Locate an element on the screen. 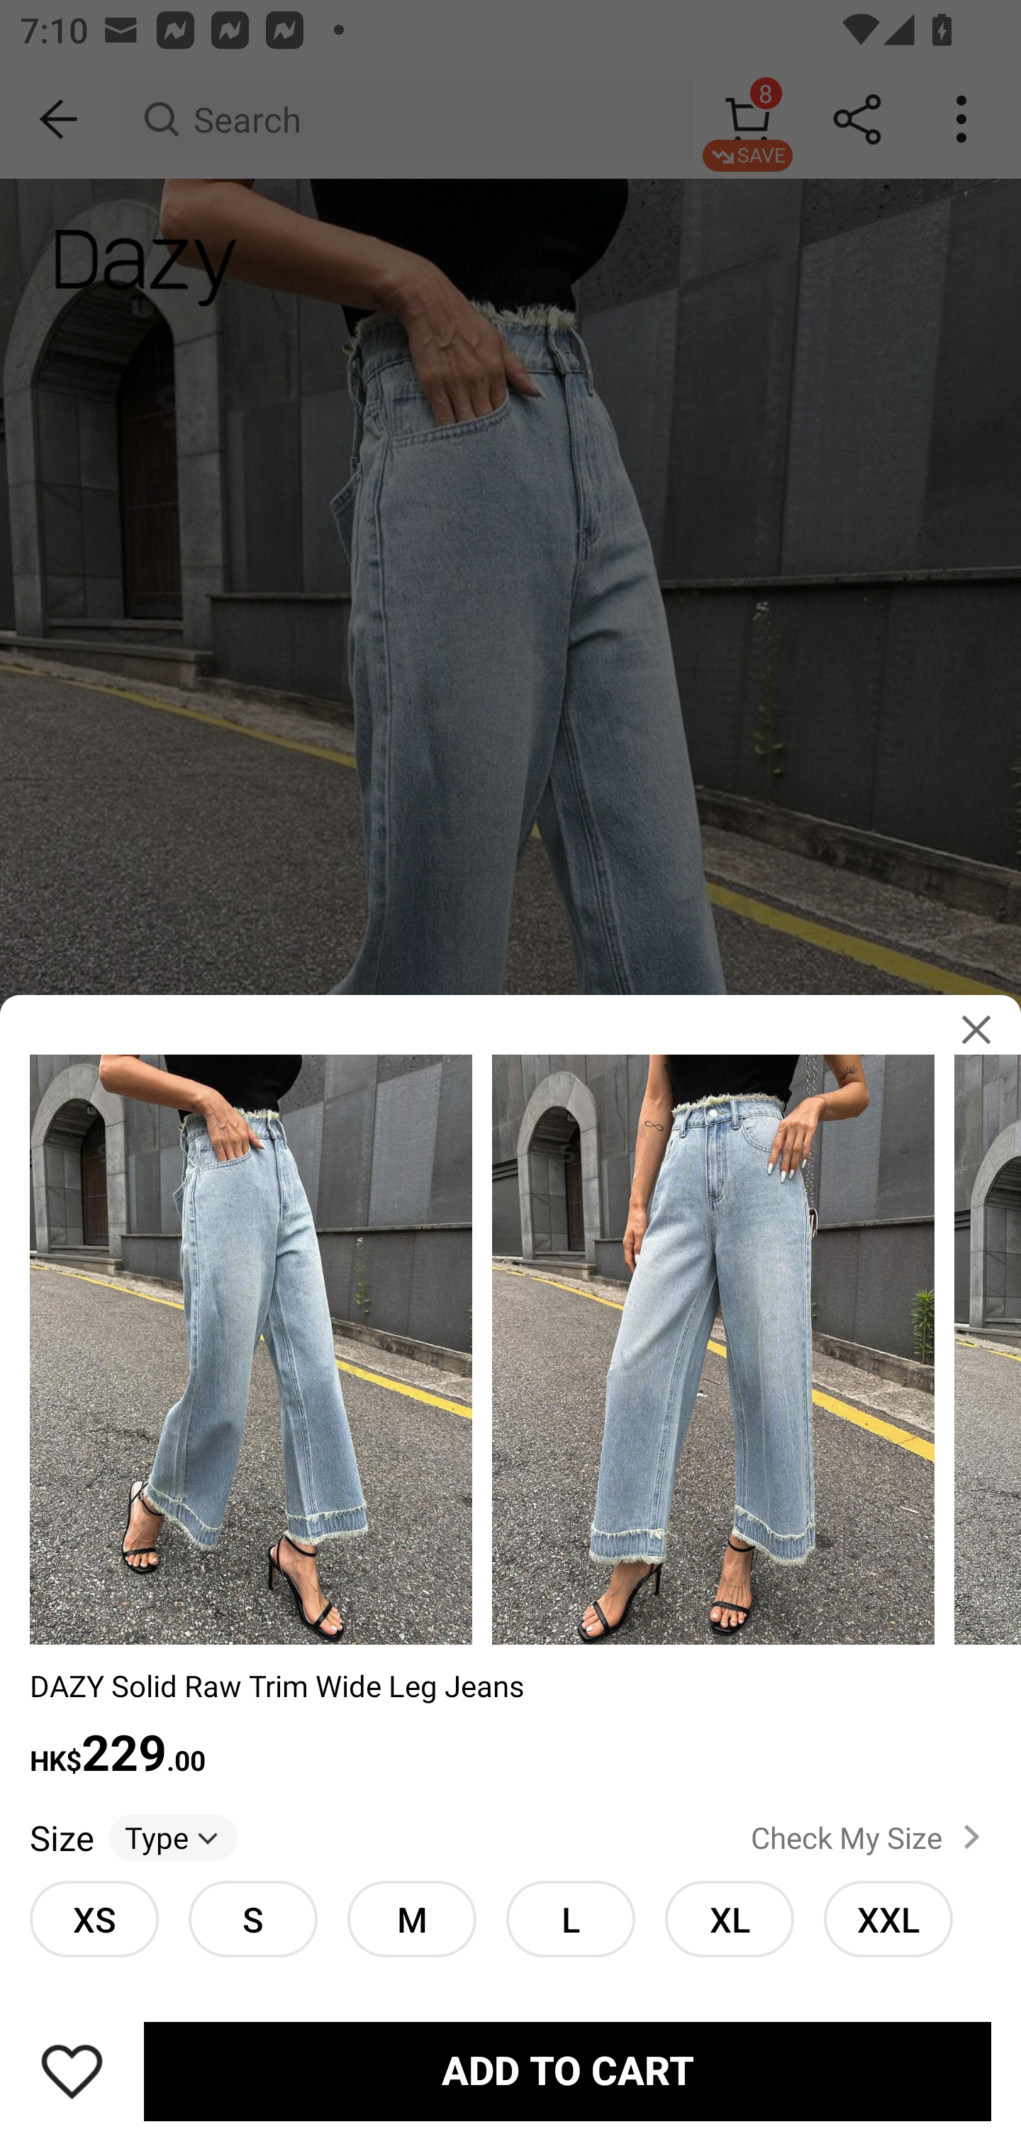  XXL unselected option is located at coordinates (888, 1918).